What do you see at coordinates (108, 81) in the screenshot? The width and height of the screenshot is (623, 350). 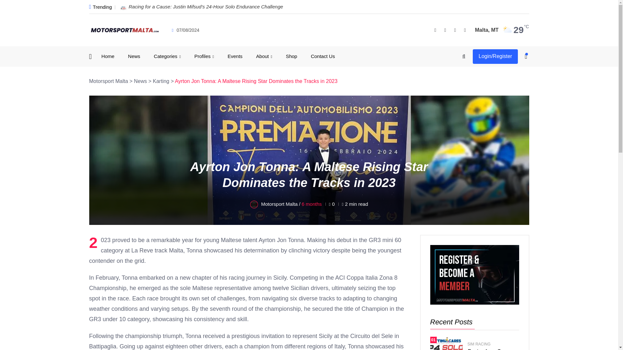 I see `Go to Motorsport Malta.` at bounding box center [108, 81].